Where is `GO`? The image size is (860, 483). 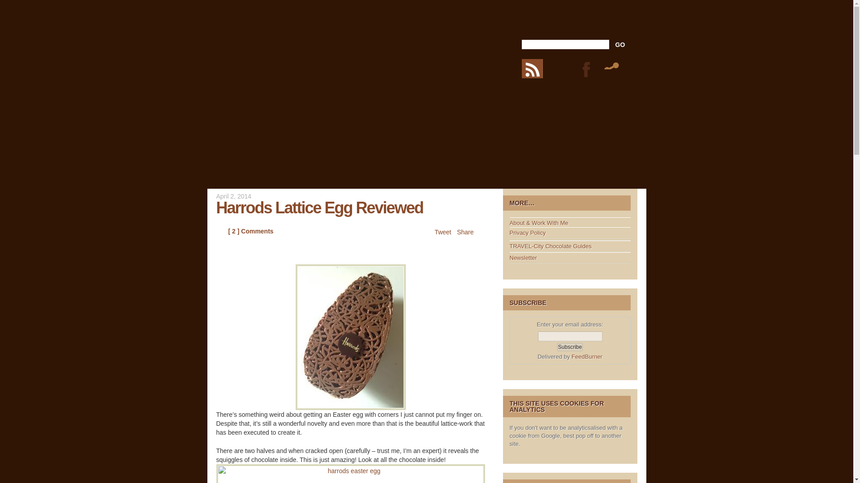
GO is located at coordinates (620, 45).